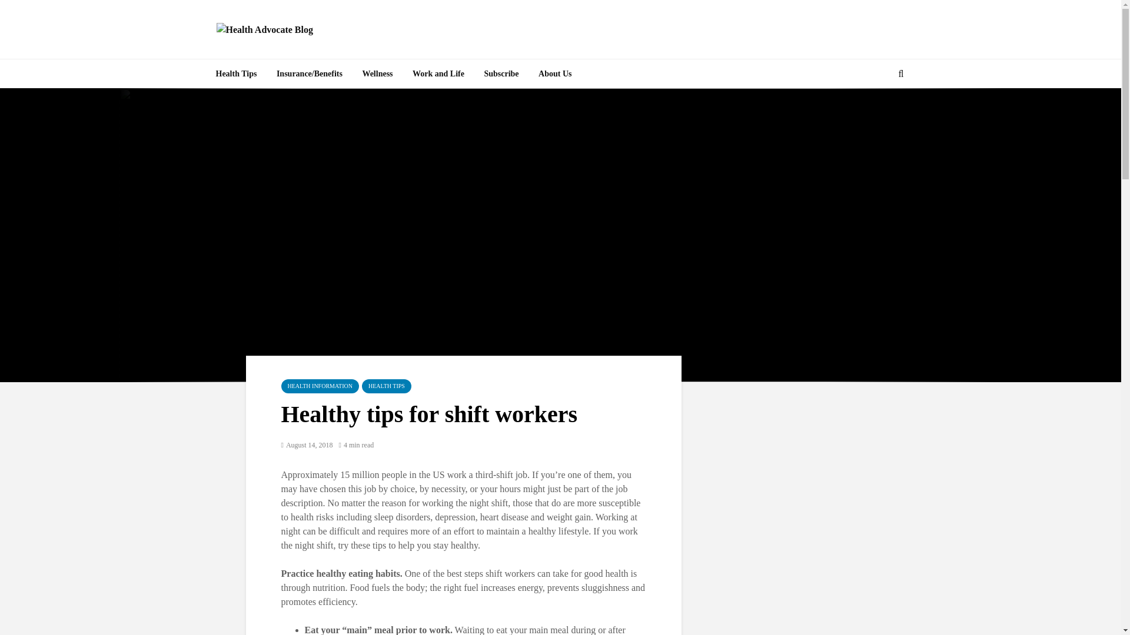 This screenshot has height=635, width=1130. Describe the element at coordinates (377, 74) in the screenshot. I see `Wellness` at that location.